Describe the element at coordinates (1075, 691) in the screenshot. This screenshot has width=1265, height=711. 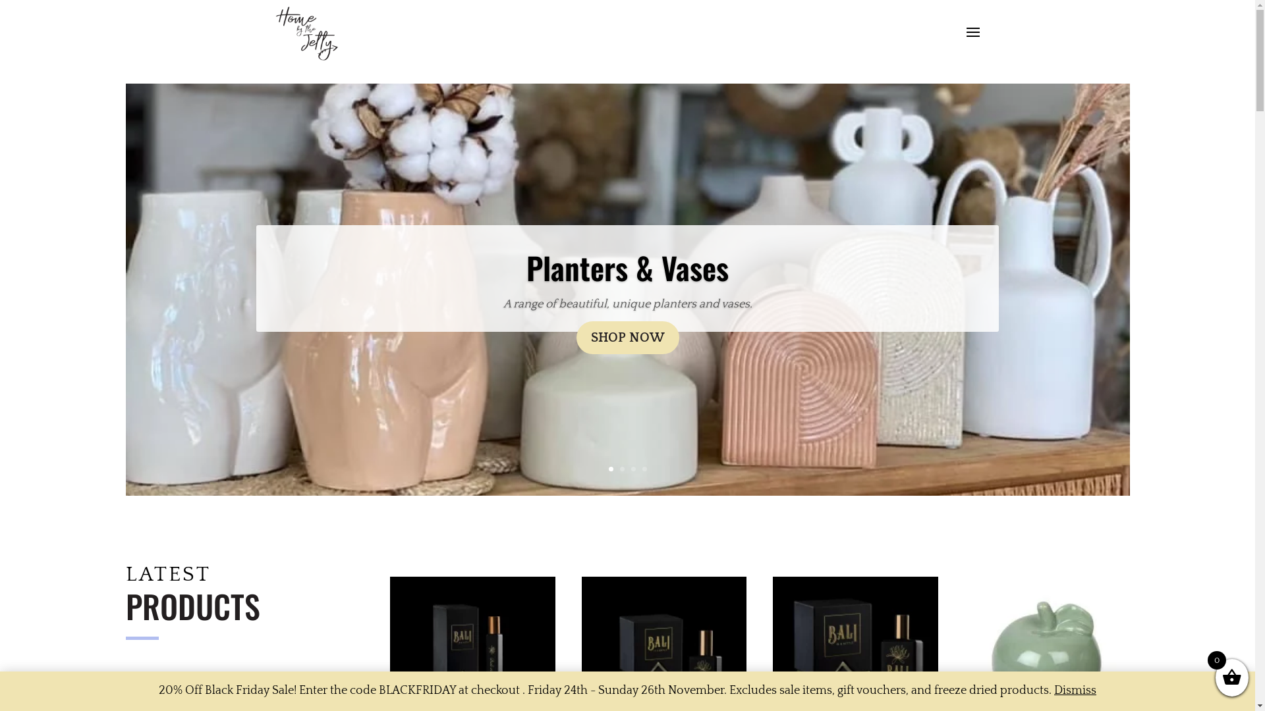
I see `Dismiss` at that location.